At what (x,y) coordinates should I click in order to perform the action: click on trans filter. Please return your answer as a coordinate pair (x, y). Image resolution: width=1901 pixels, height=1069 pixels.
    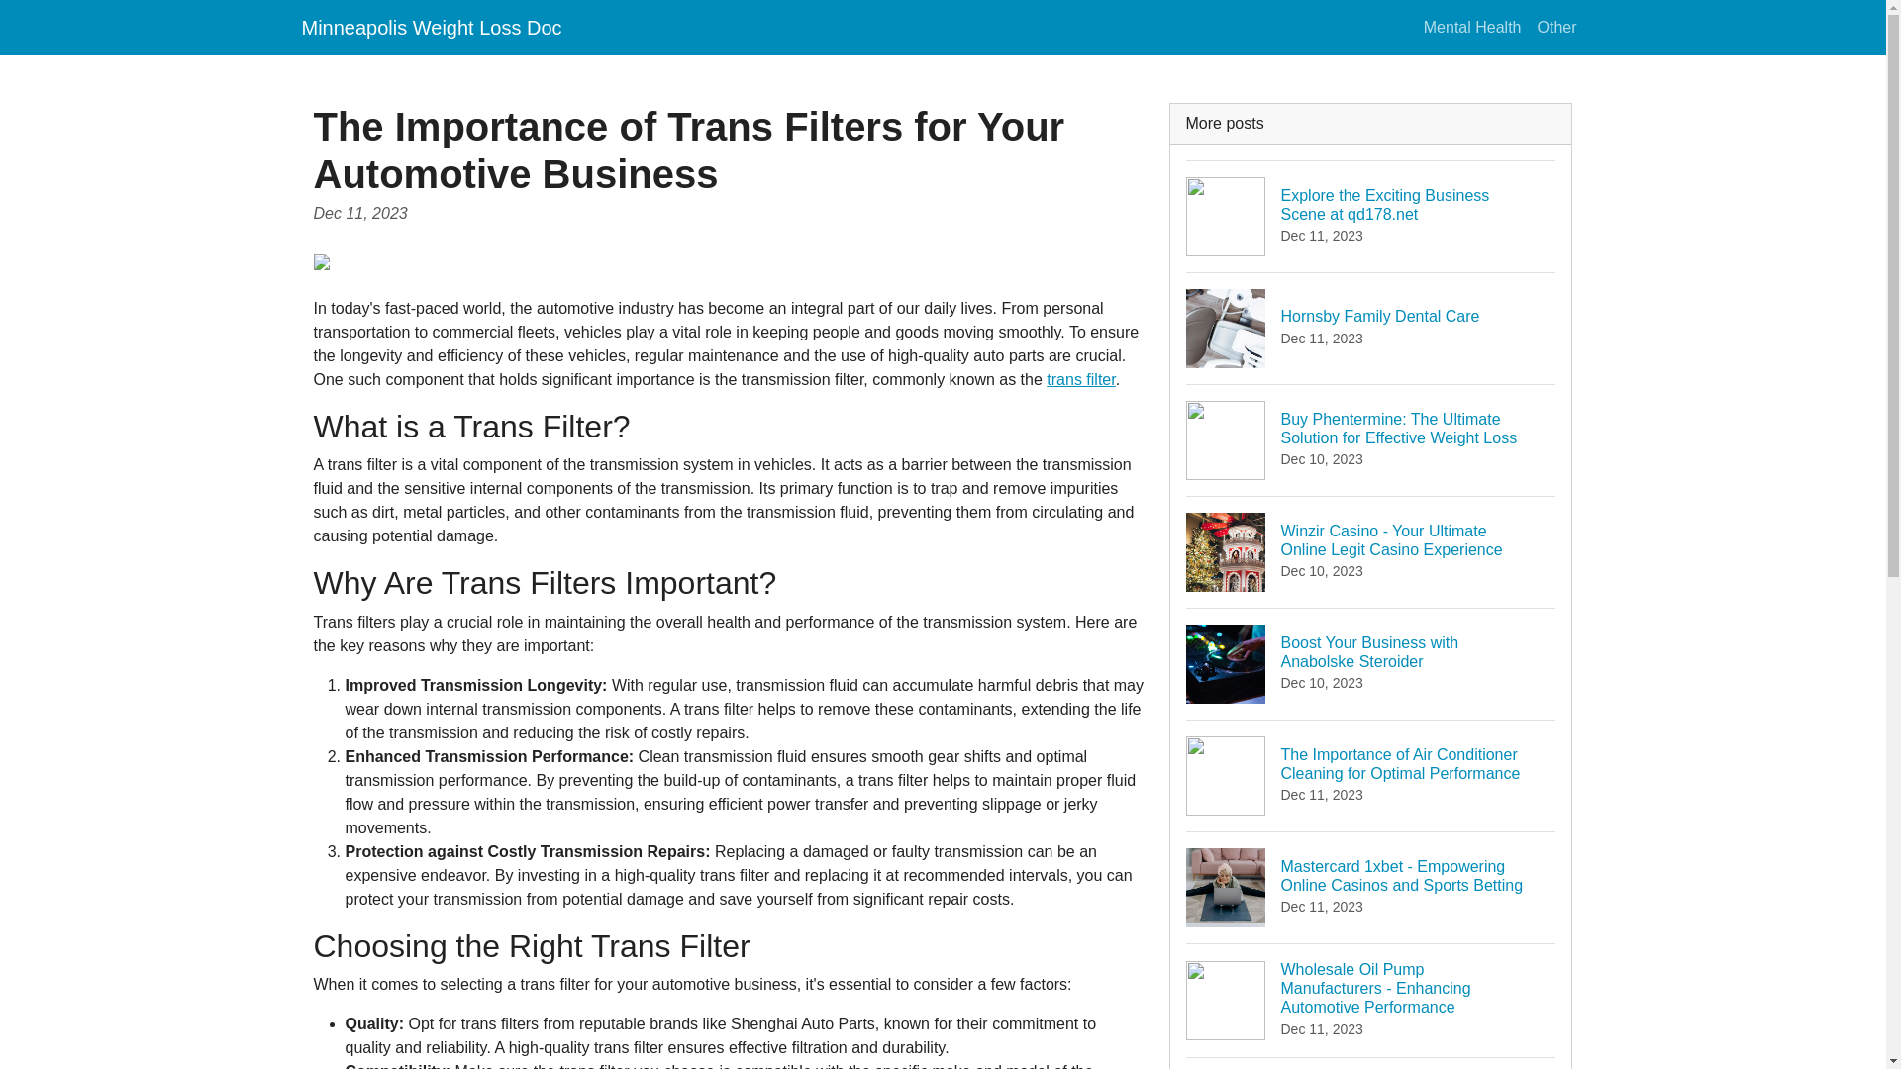
    Looking at the image, I should click on (1473, 27).